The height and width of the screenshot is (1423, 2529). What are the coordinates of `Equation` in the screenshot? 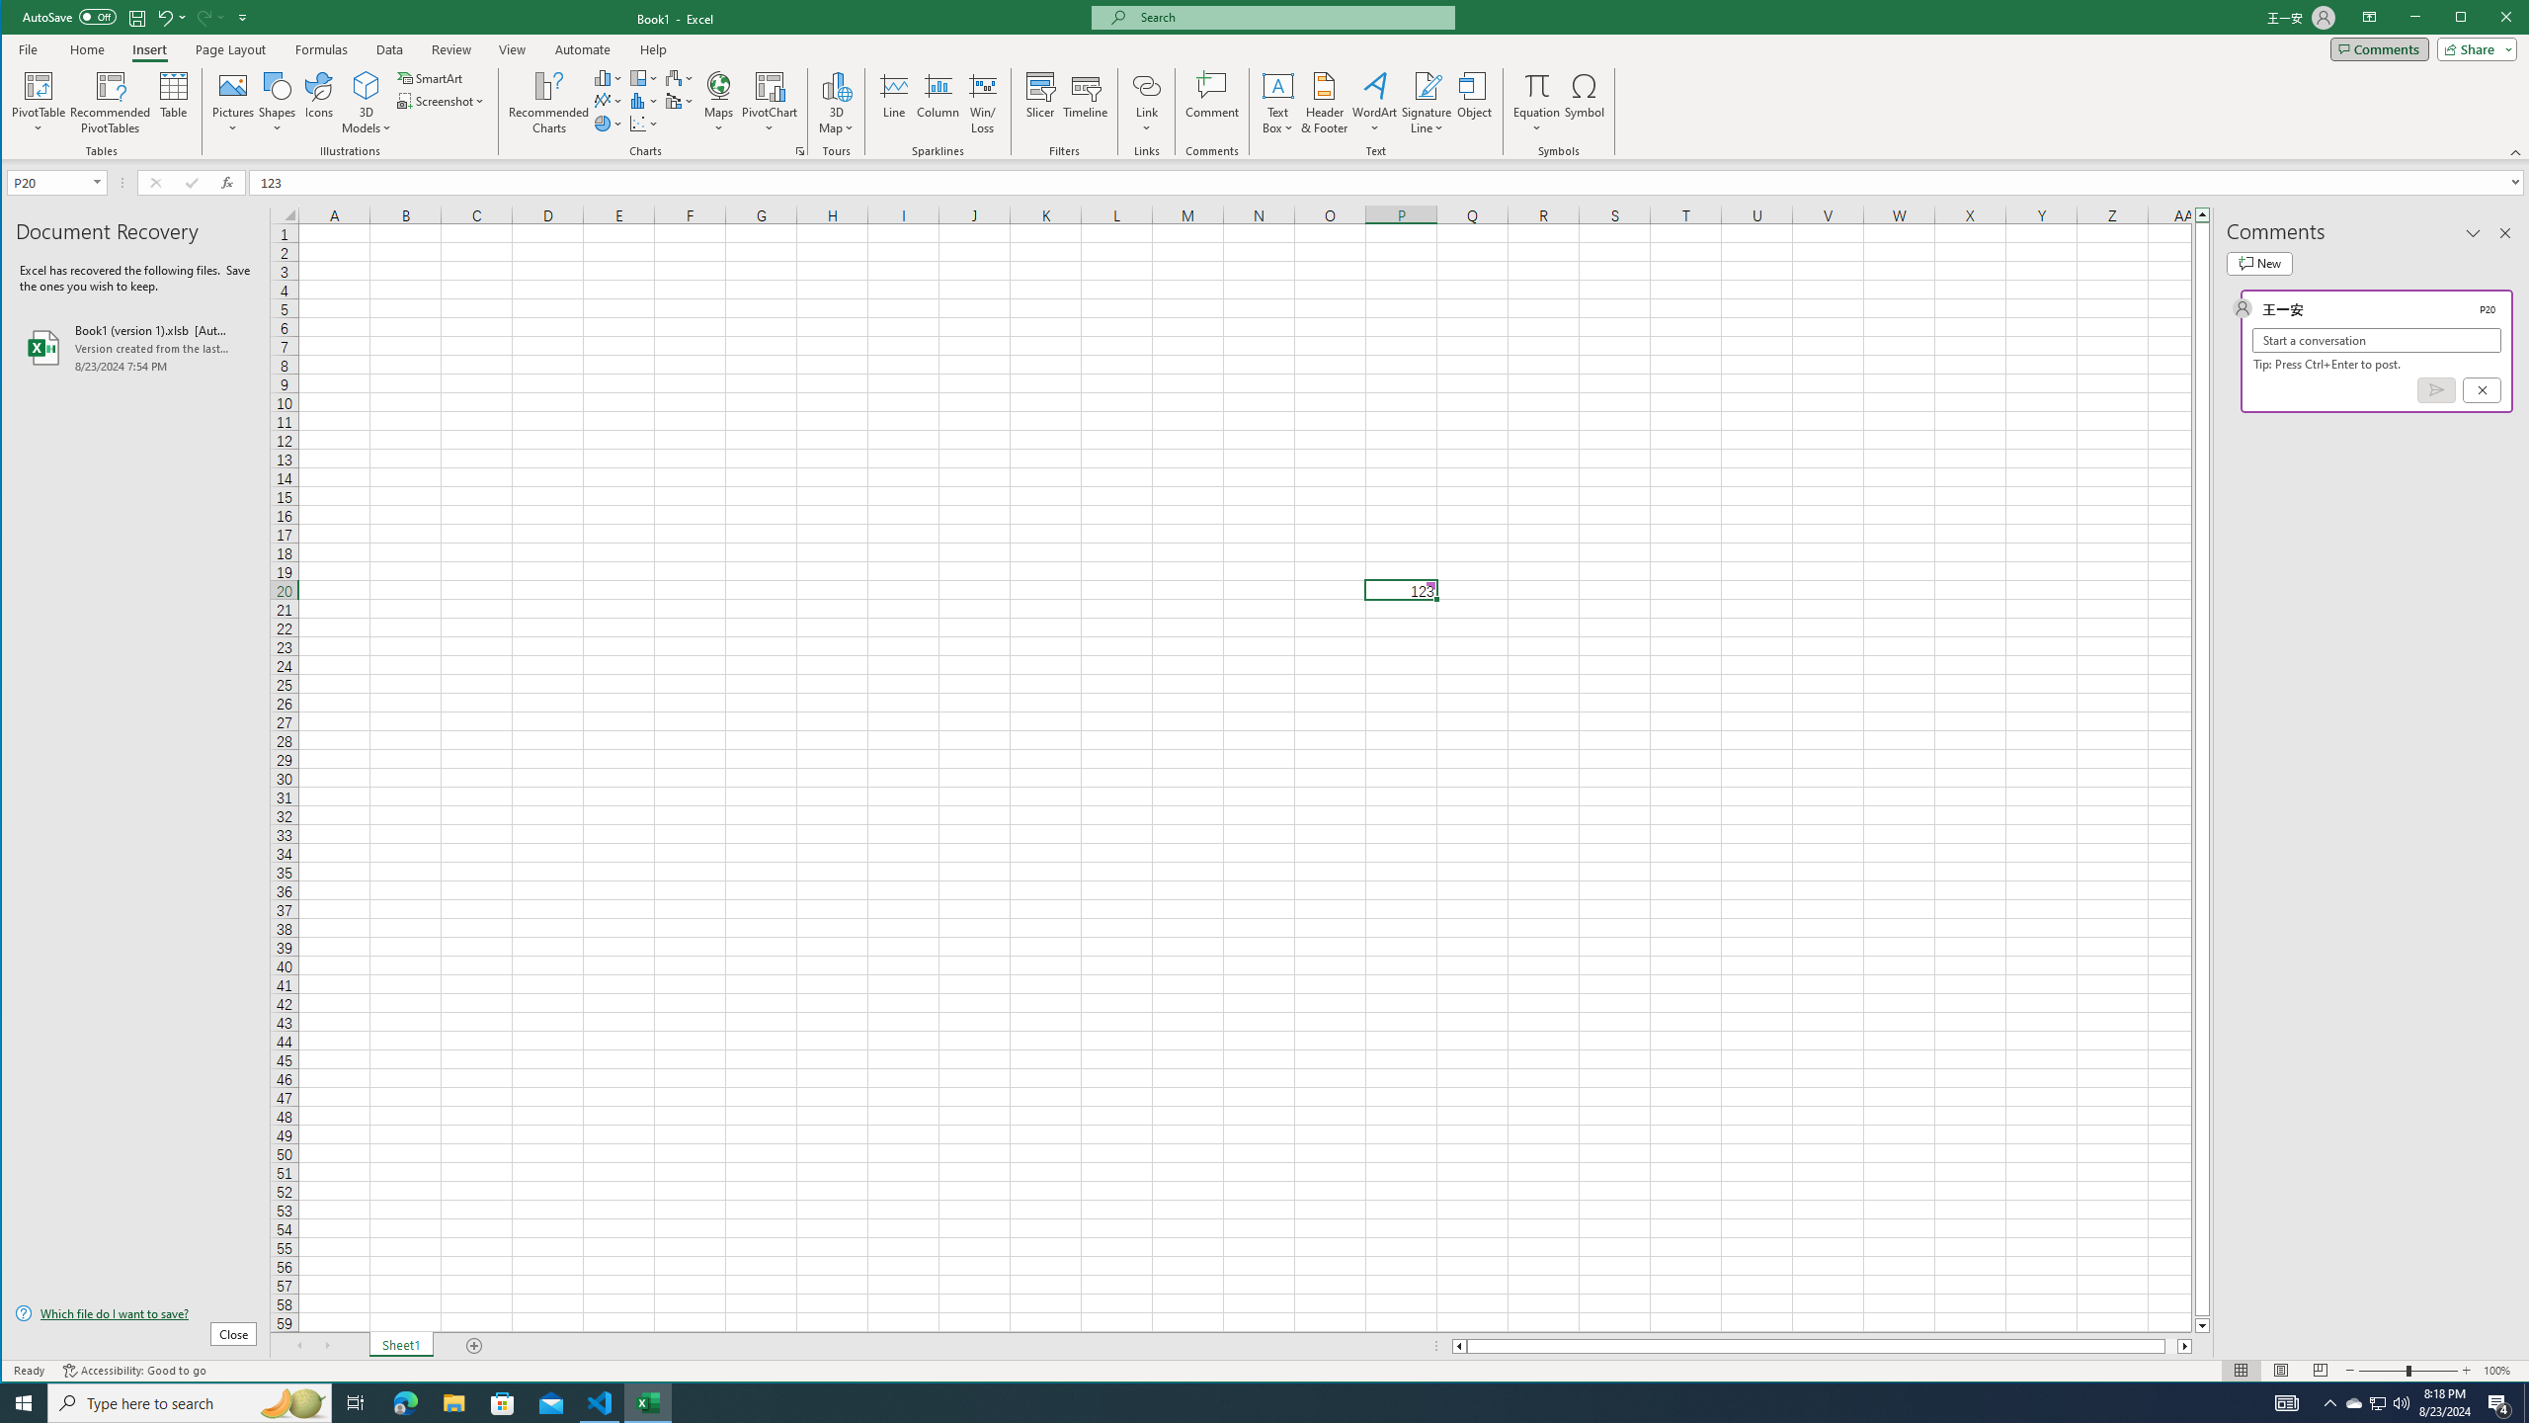 It's located at (1537, 85).